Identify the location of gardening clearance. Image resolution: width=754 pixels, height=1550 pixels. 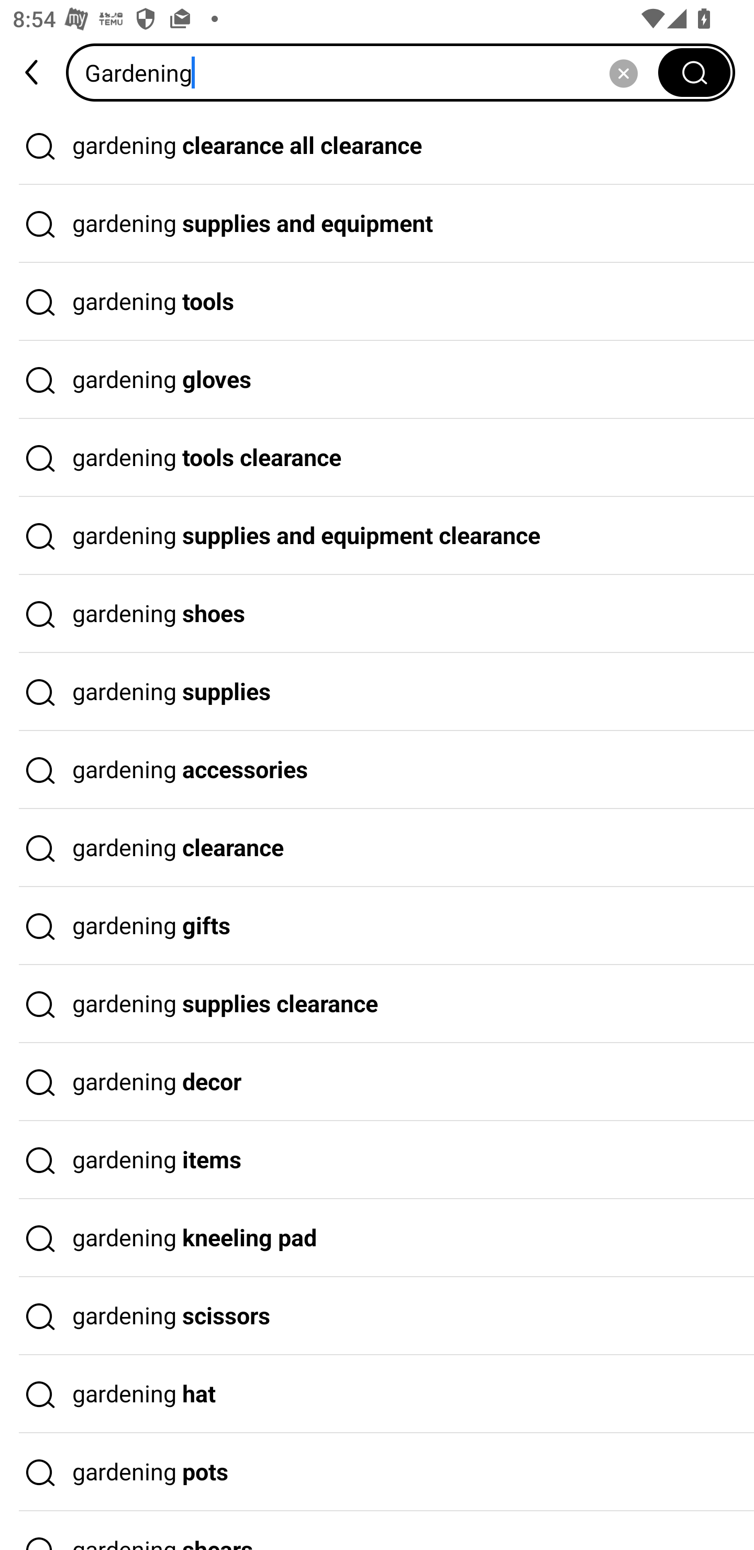
(377, 848).